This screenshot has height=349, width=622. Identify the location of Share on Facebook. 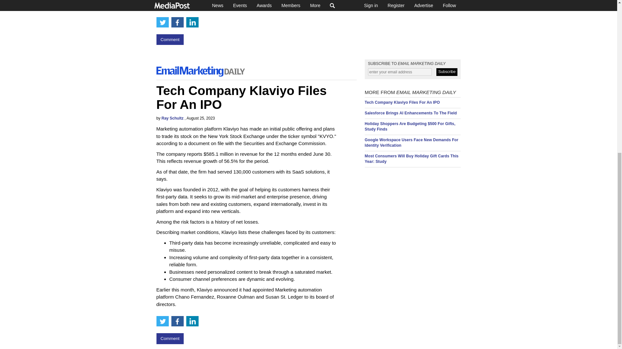
(177, 321).